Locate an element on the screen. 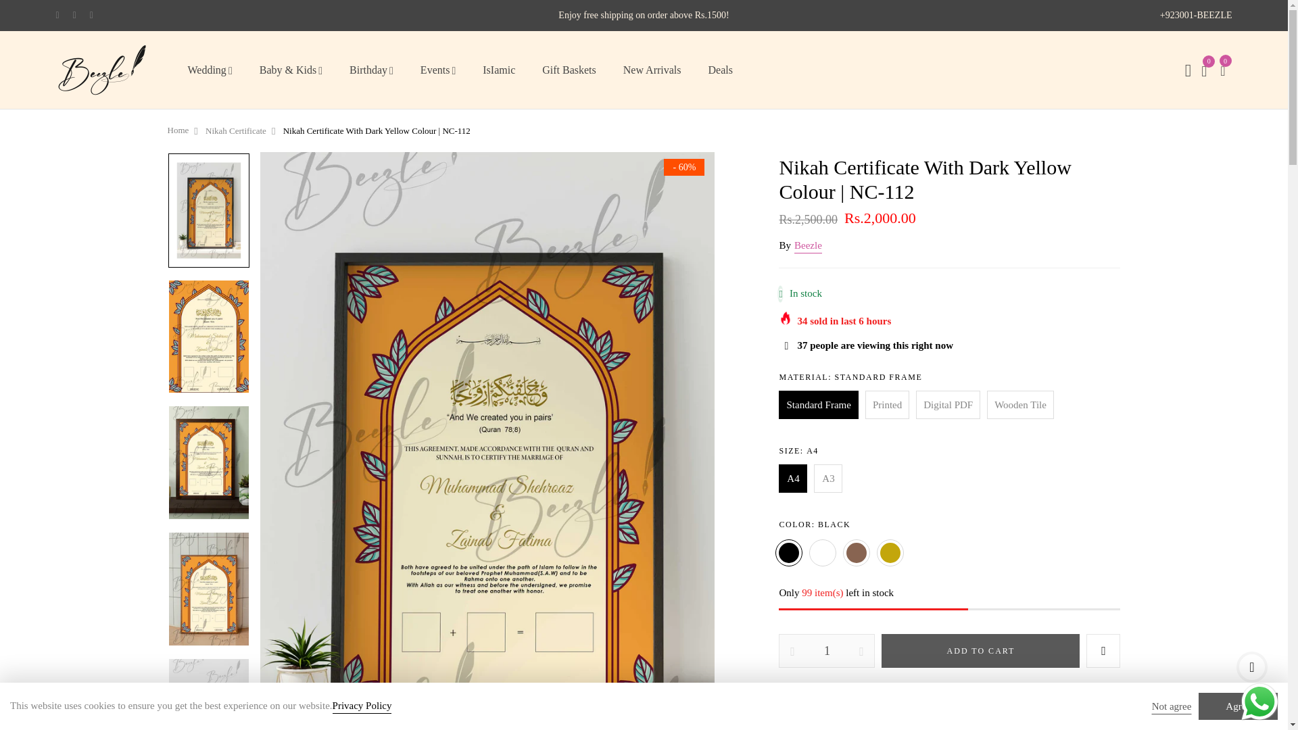  1 is located at coordinates (826, 650).